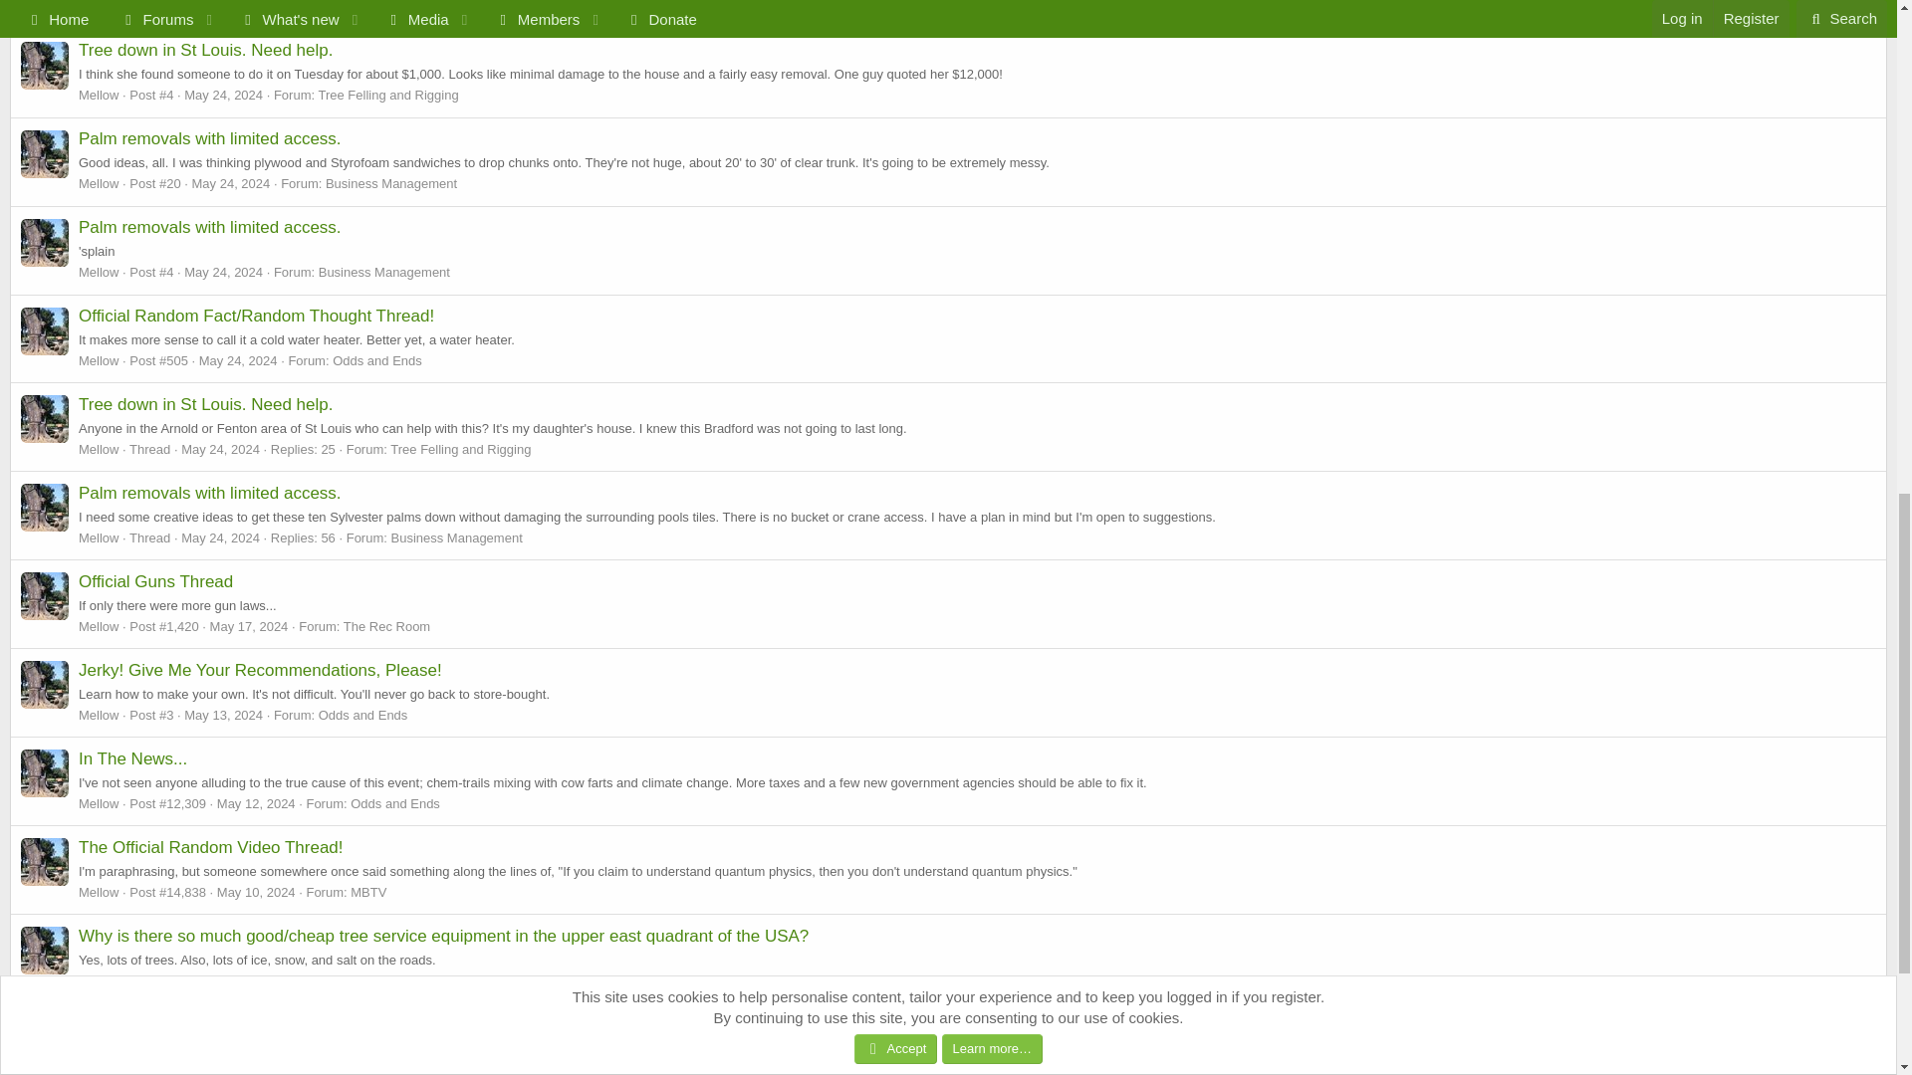 This screenshot has width=1912, height=1075. Describe the element at coordinates (223, 715) in the screenshot. I see `May 13, 2024 at 6:21 AM` at that location.